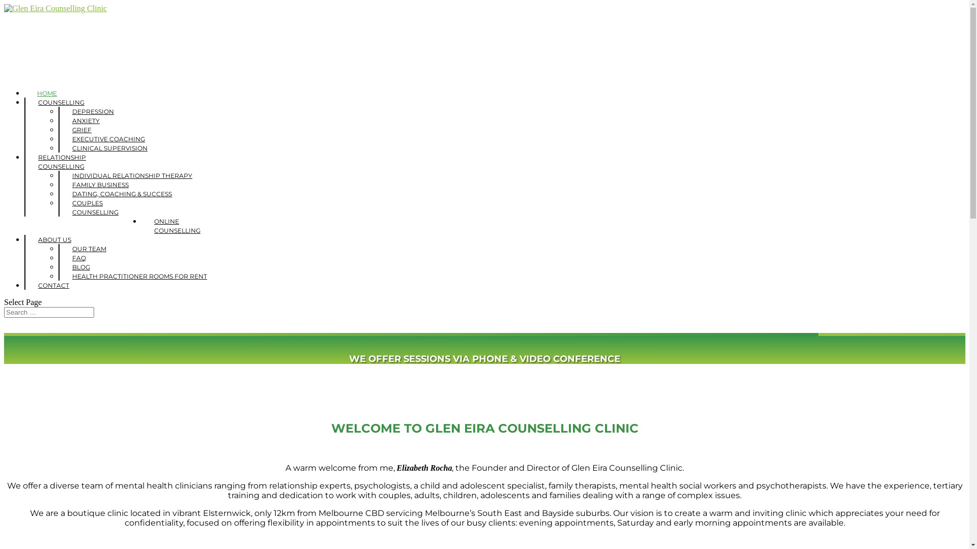  I want to click on INDIVIDUAL RELATIONSHIP THERAPY, so click(132, 176).